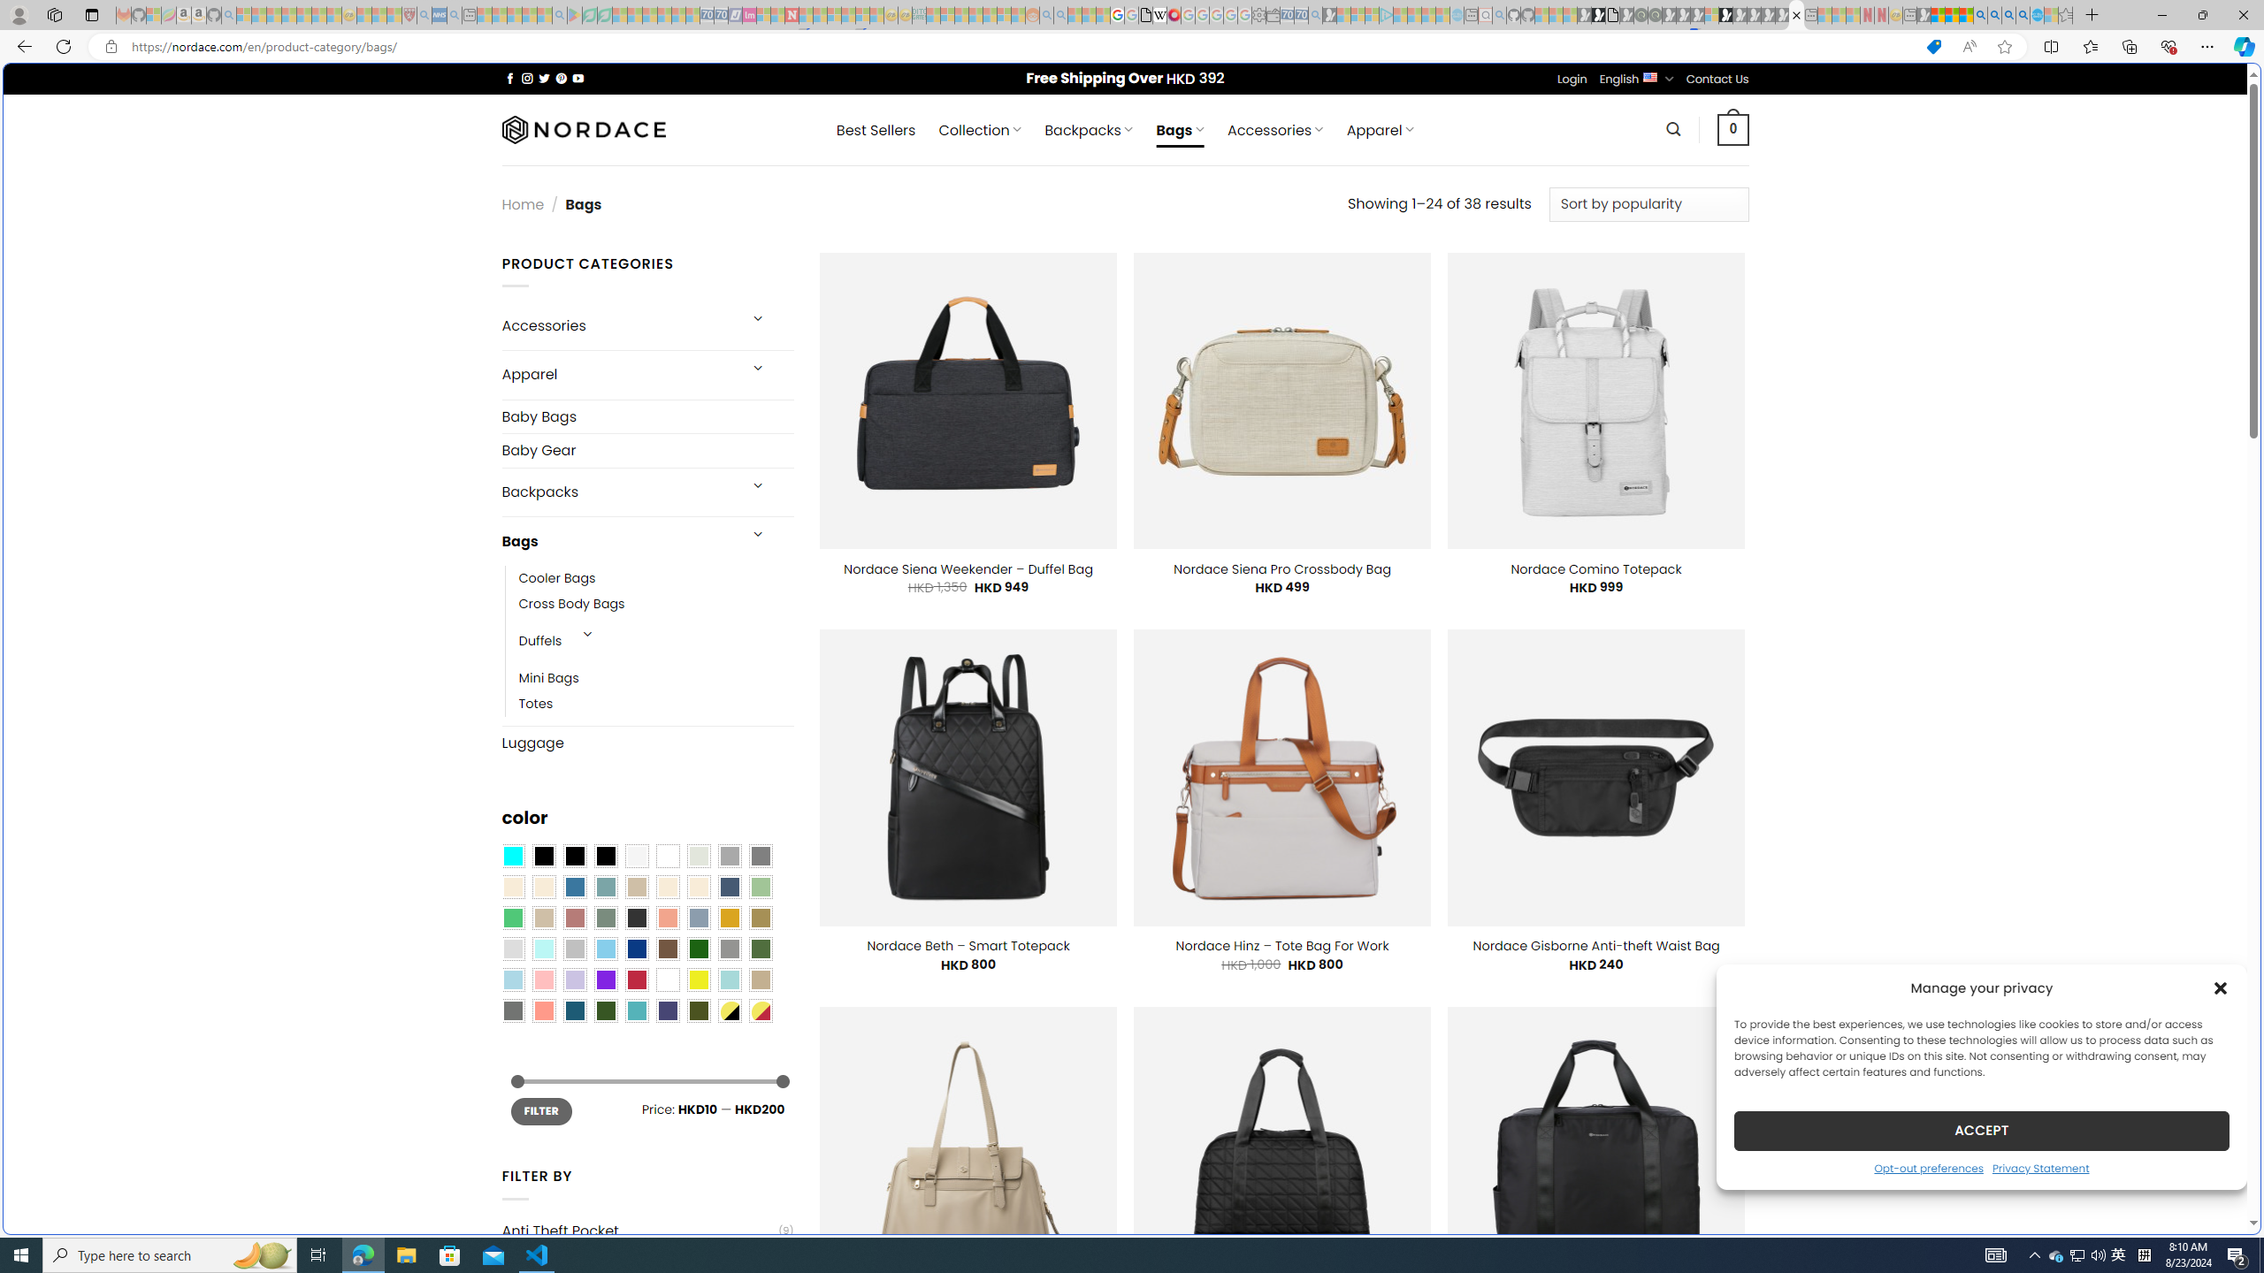 The height and width of the screenshot is (1273, 2264). Describe the element at coordinates (1572, 79) in the screenshot. I see `Login` at that location.